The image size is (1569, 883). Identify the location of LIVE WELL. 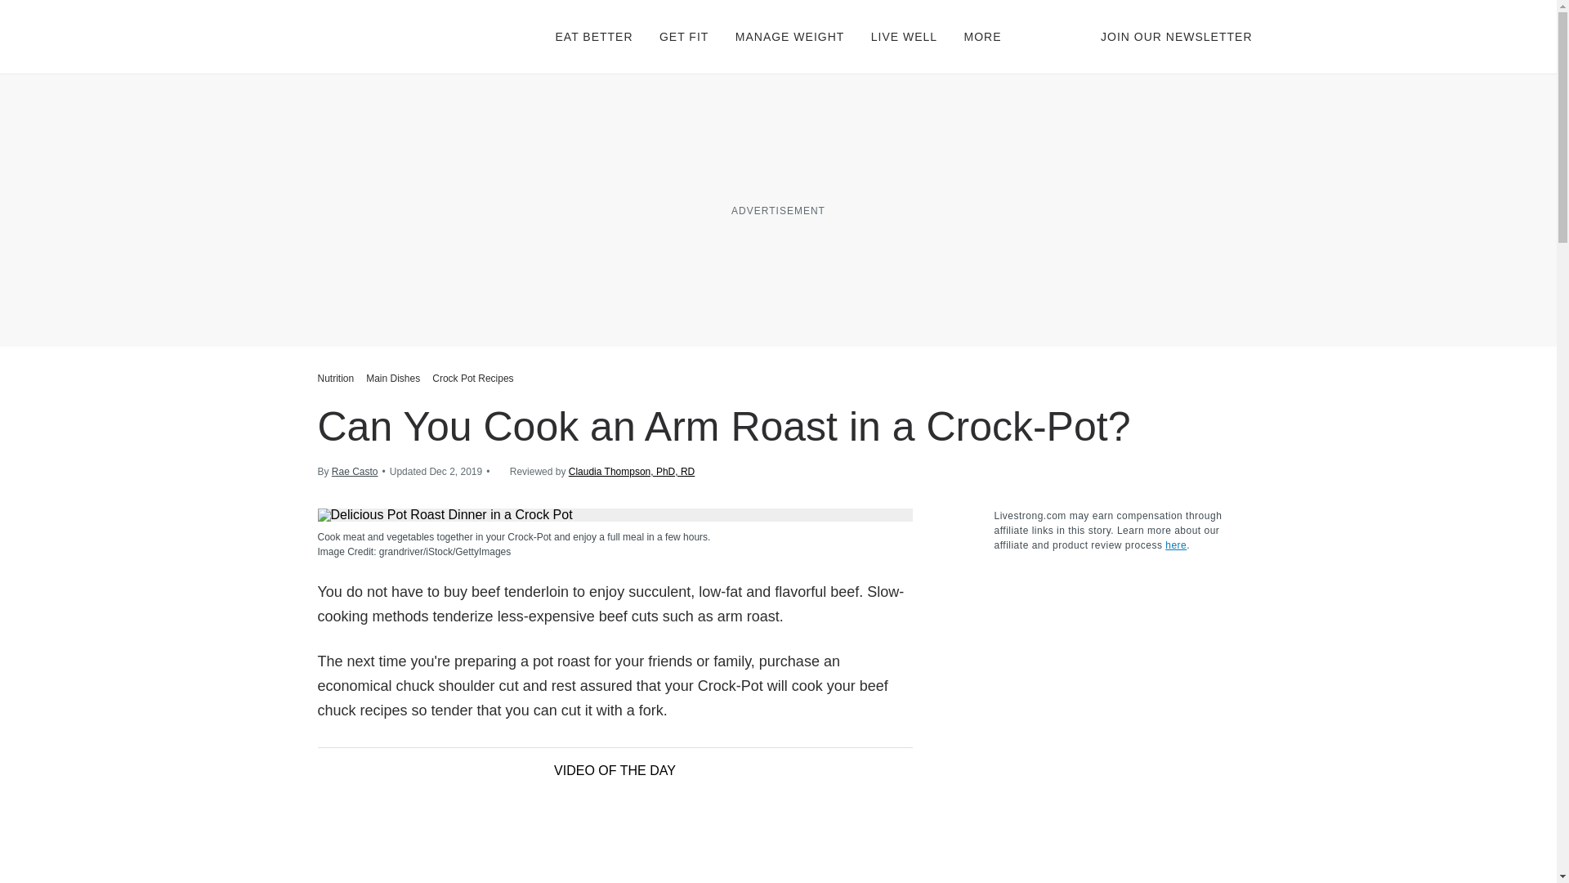
(904, 36).